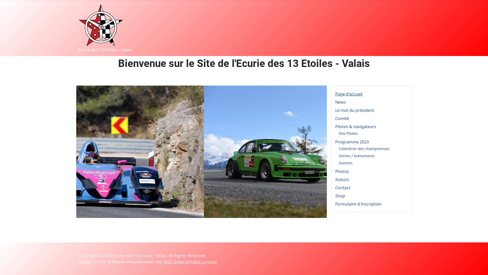 This screenshot has height=275, width=488. Describe the element at coordinates (358, 204) in the screenshot. I see `Formulaire d'inscription` at that location.